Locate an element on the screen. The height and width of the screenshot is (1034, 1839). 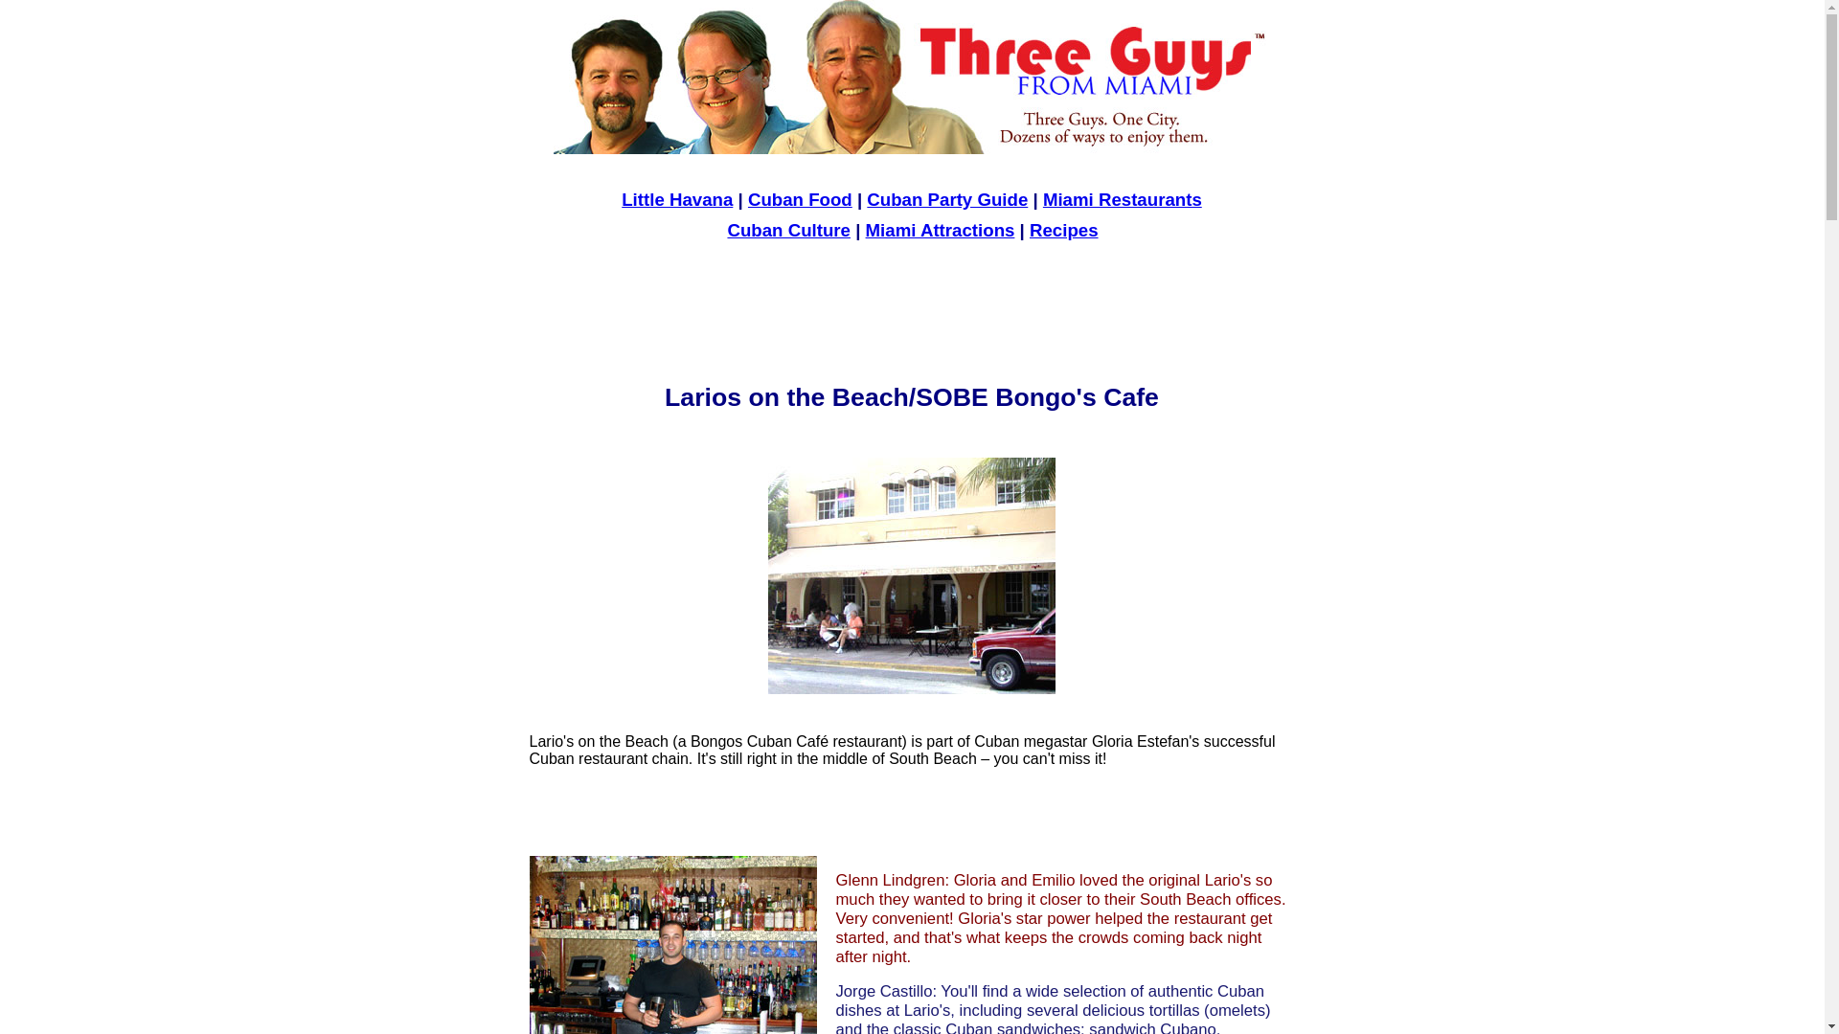
Miami Attractions is located at coordinates (941, 230).